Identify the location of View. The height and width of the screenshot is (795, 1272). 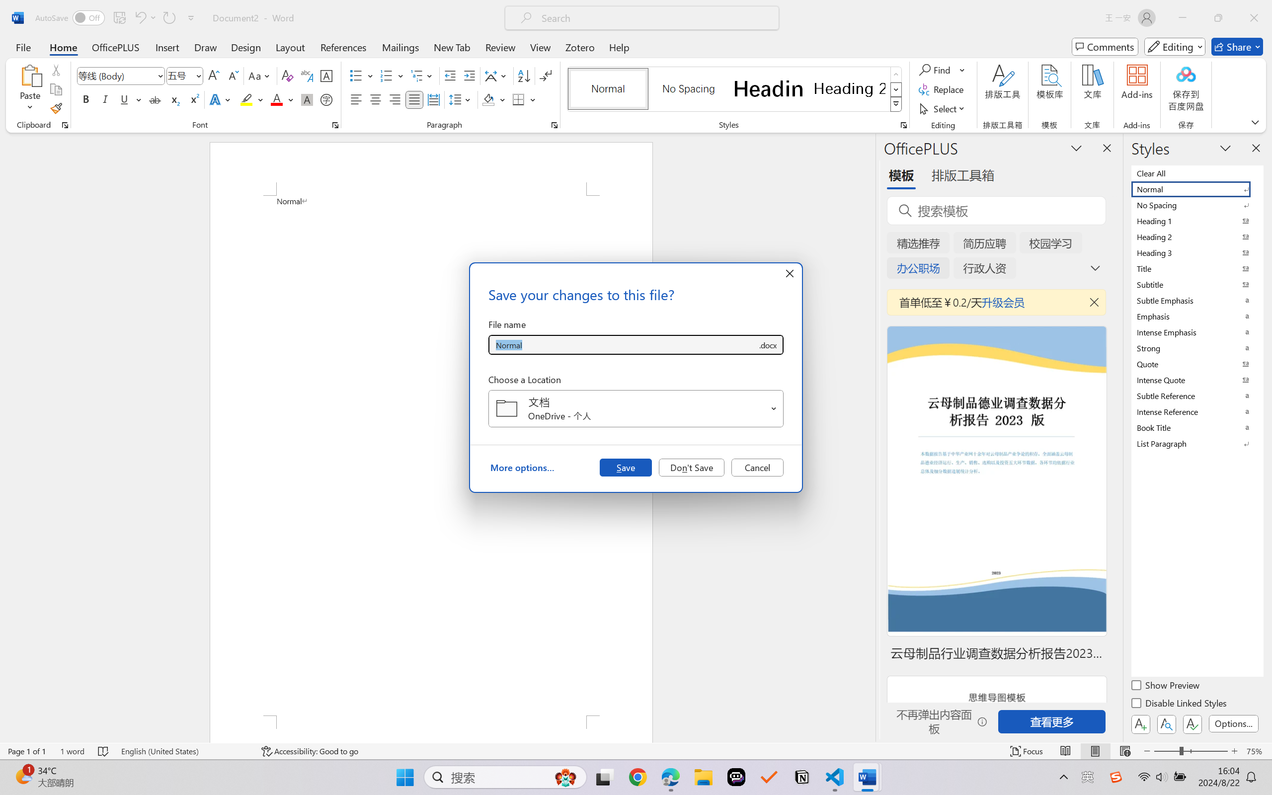
(541, 47).